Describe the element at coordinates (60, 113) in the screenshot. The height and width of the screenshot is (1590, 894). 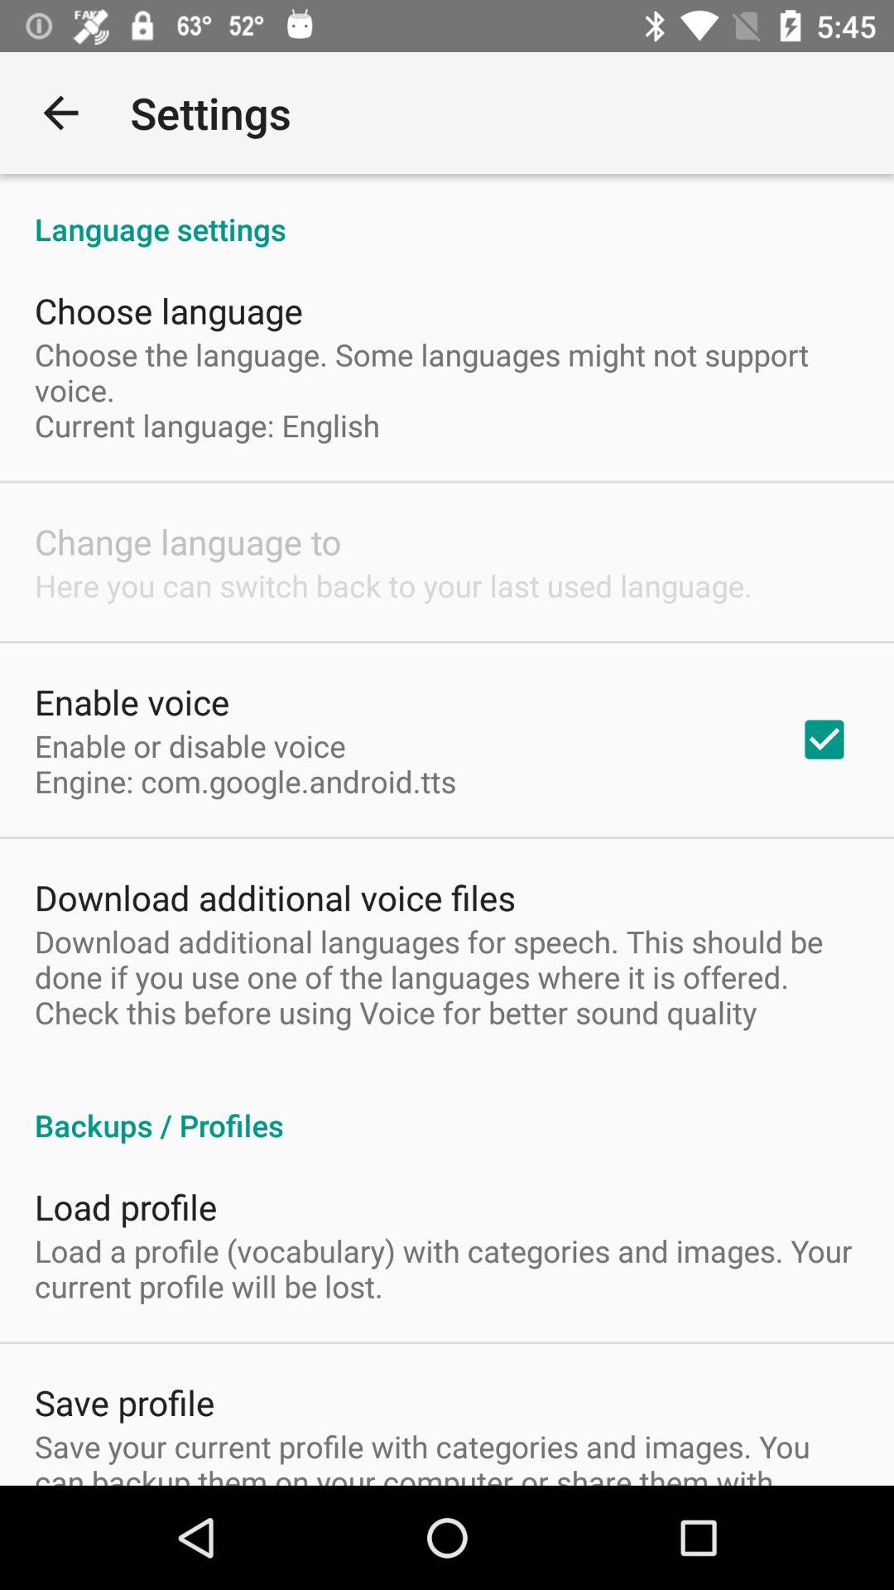
I see `open app next to settings item` at that location.